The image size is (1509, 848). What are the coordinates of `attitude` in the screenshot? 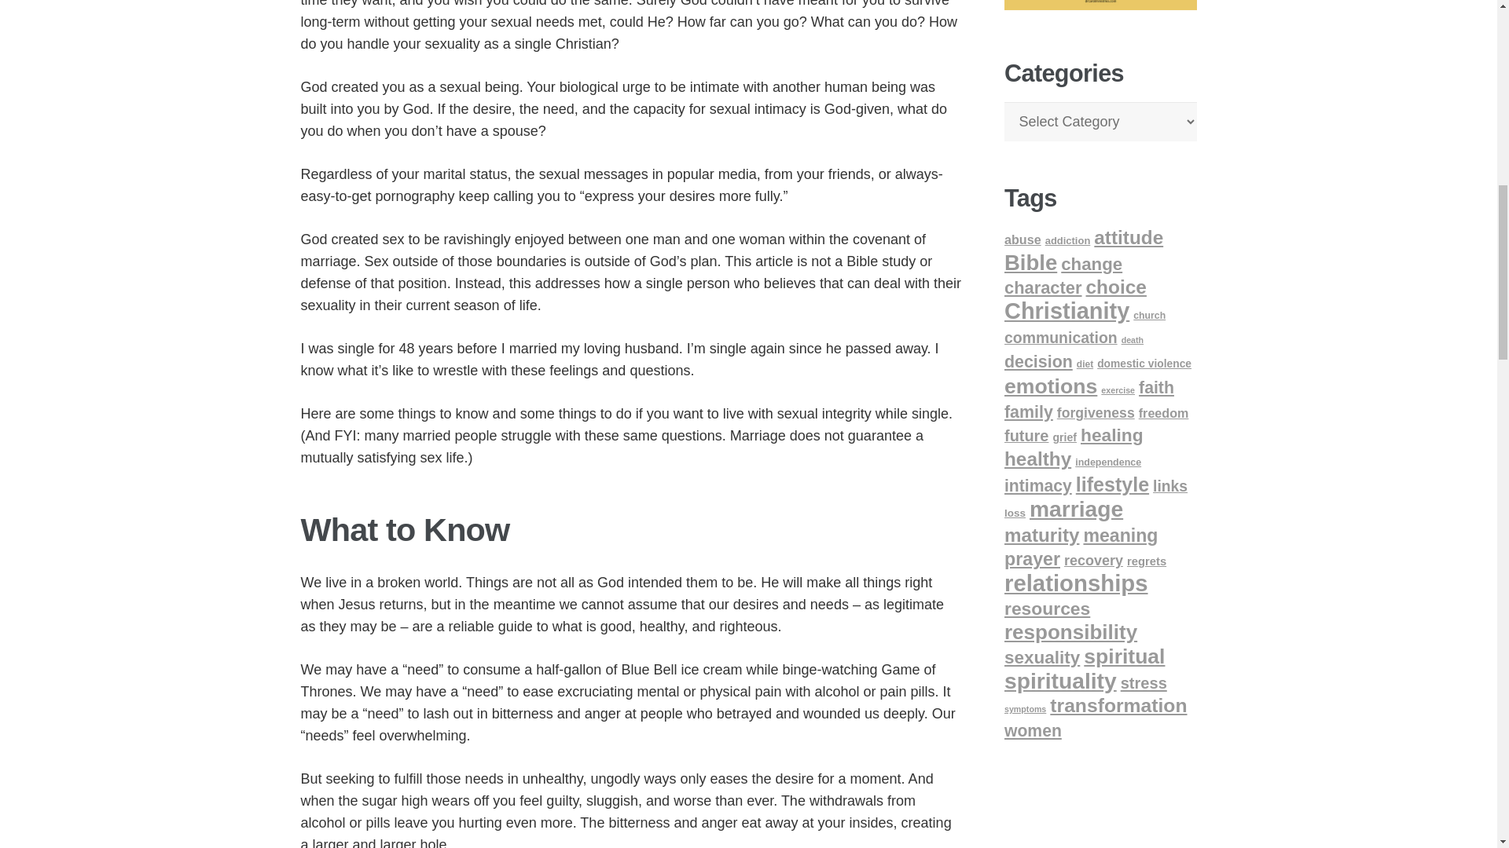 It's located at (1129, 237).